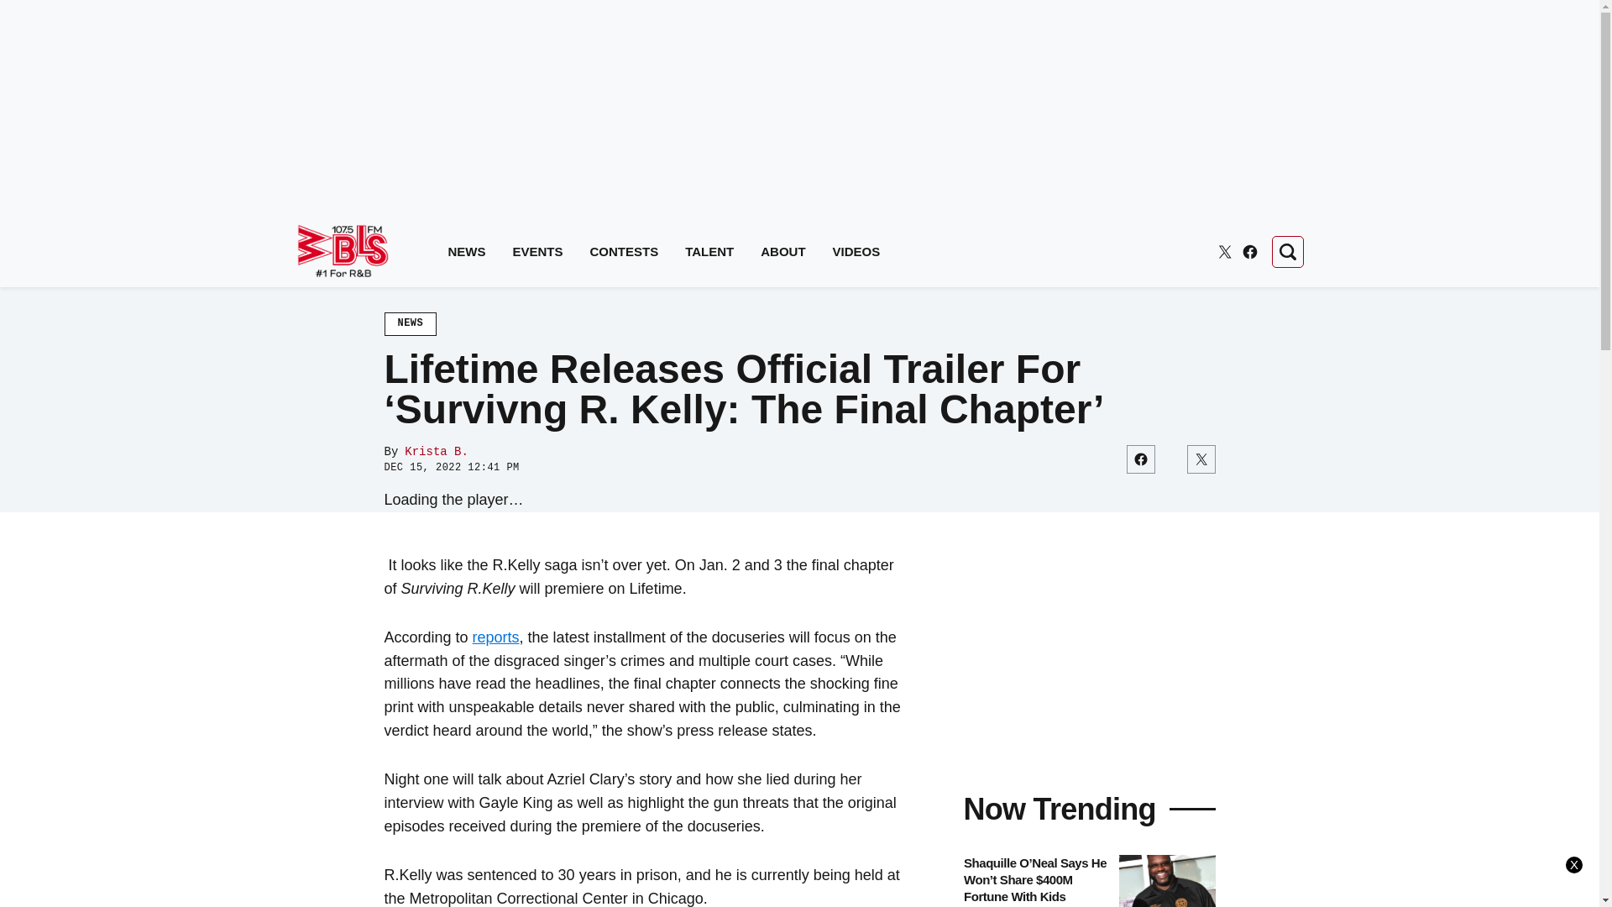  I want to click on NEWS, so click(467, 252).